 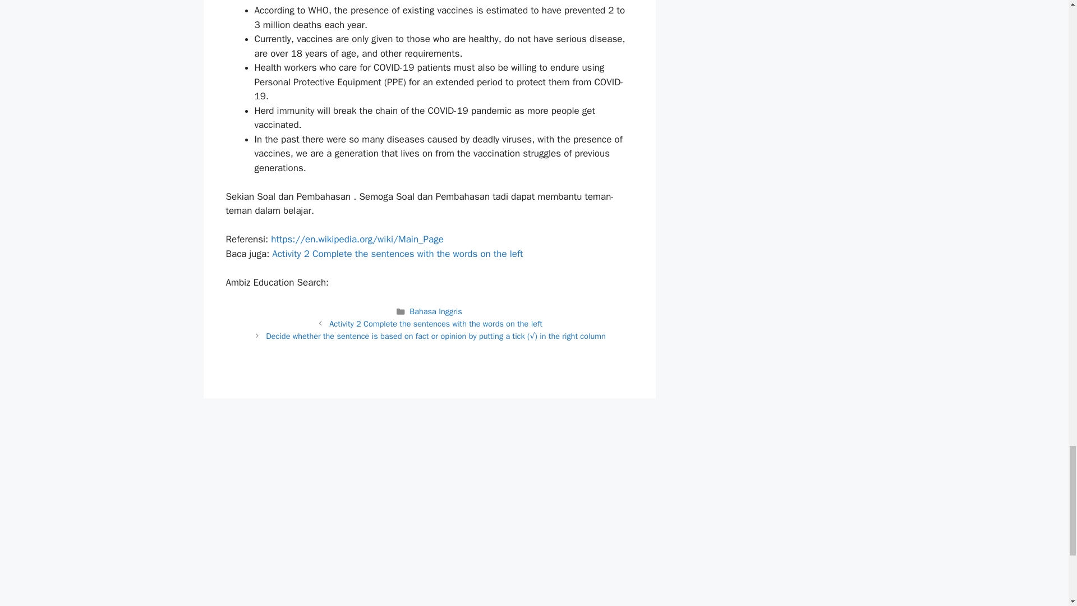 What do you see at coordinates (397, 254) in the screenshot?
I see `Activity 2 Complete the sentences with the words on the left` at bounding box center [397, 254].